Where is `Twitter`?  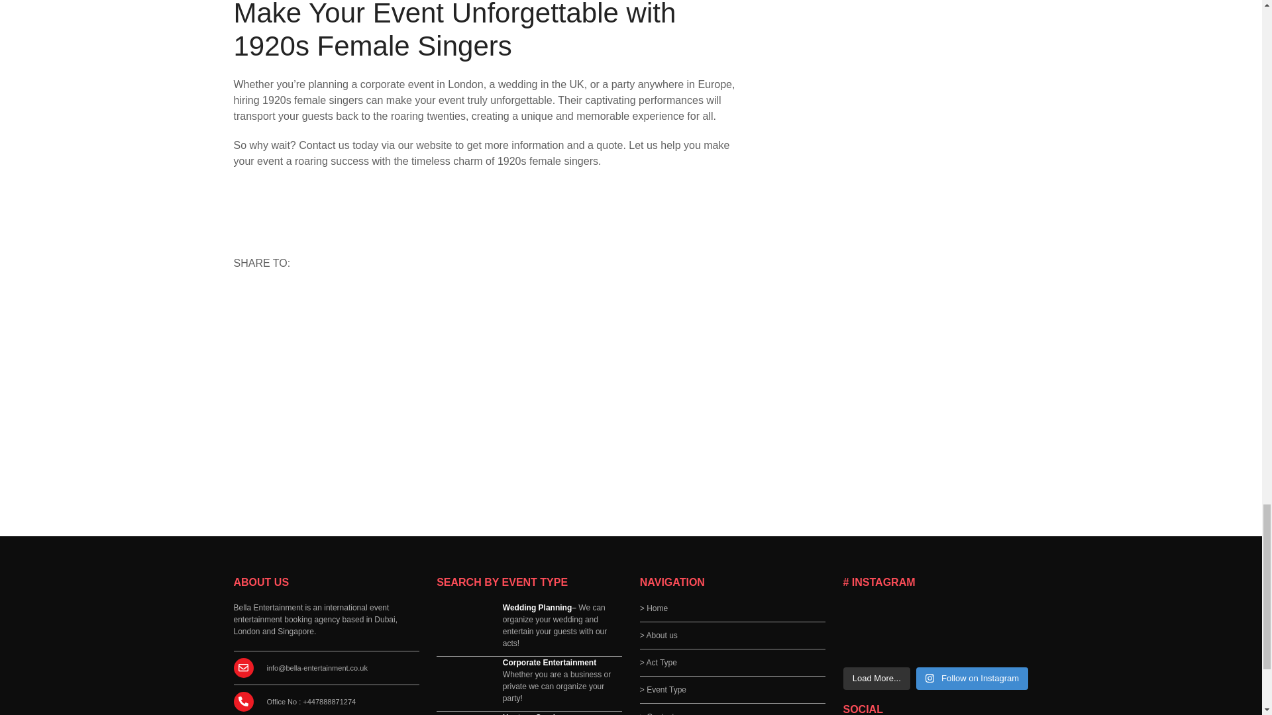
Twitter is located at coordinates (339, 301).